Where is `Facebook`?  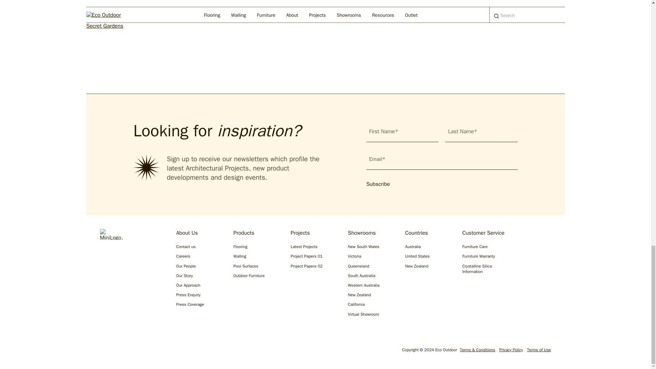 Facebook is located at coordinates (126, 351).